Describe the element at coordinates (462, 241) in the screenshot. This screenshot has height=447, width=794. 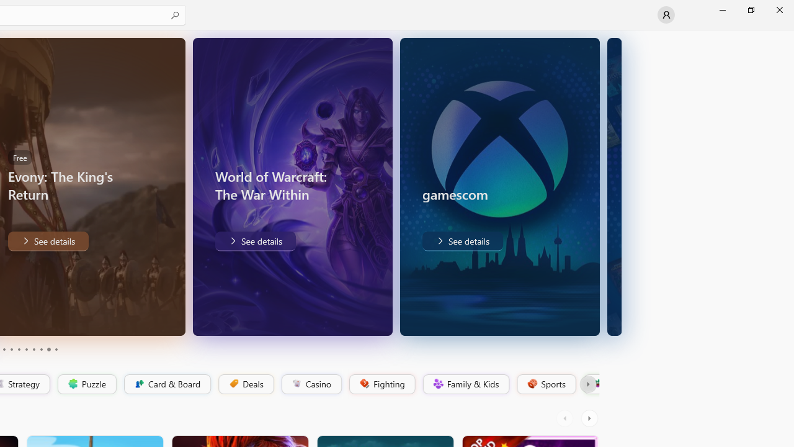
I see `gamescom. See the best of the show.  . See details` at that location.